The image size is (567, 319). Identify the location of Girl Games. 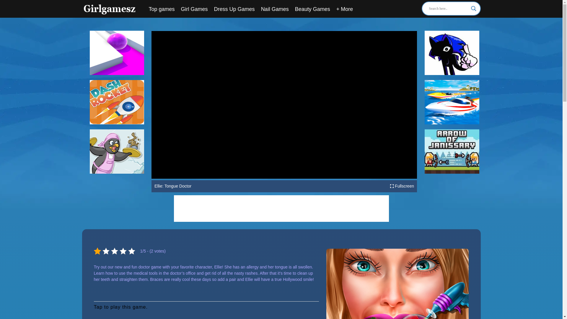
(194, 9).